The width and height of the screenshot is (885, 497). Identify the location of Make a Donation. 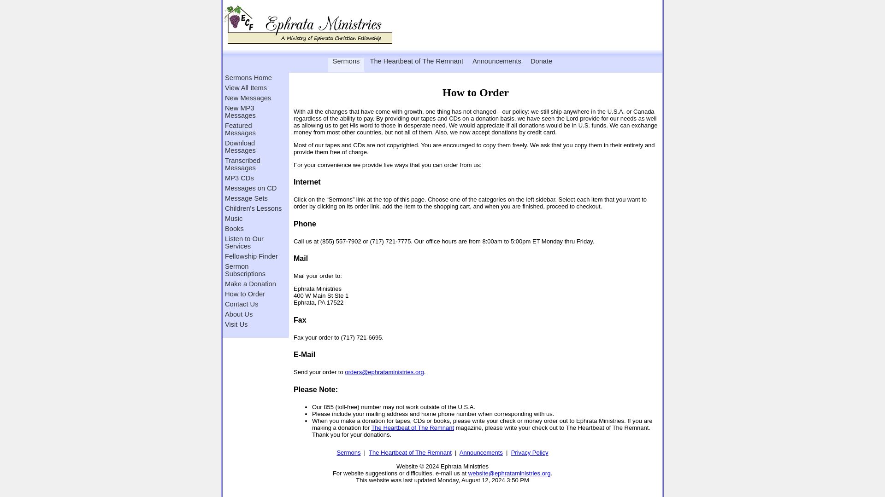
(254, 283).